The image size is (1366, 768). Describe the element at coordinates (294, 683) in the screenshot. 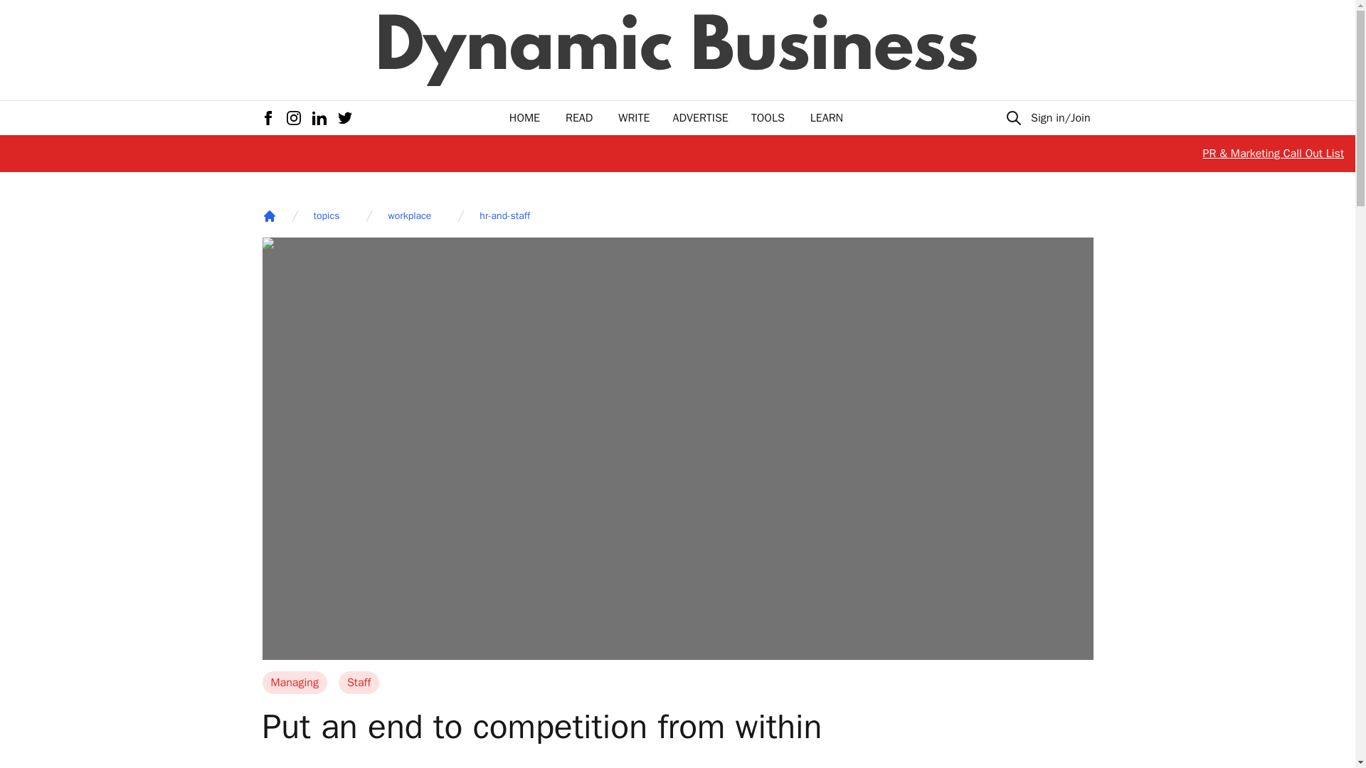

I see `Managing` at that location.